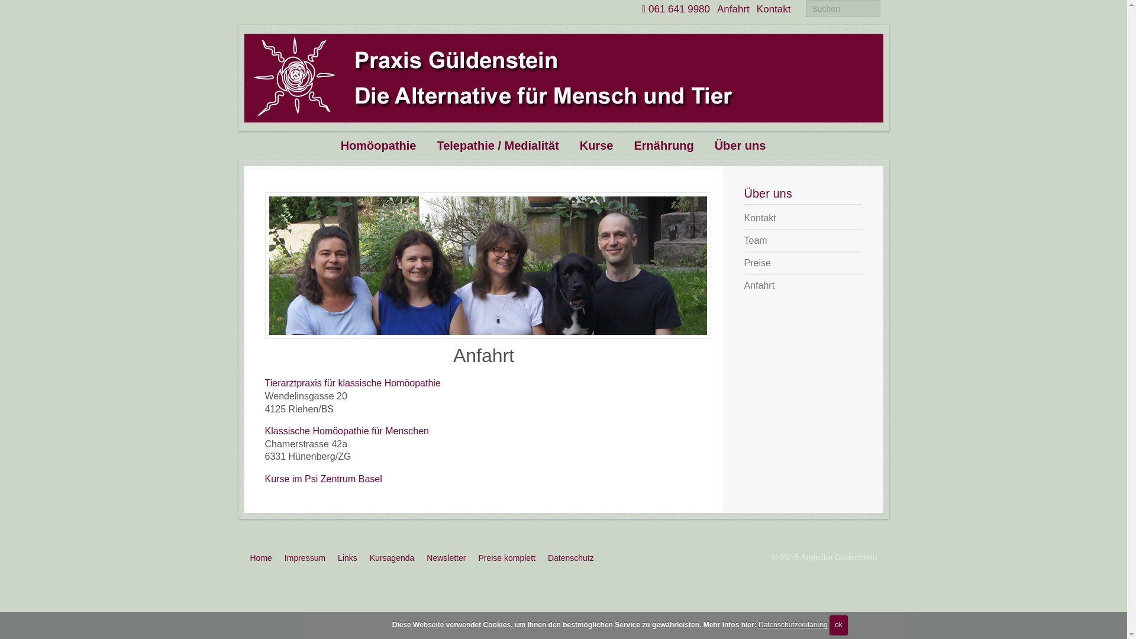 This screenshot has height=639, width=1136. What do you see at coordinates (570, 558) in the screenshot?
I see `Datenschutz` at bounding box center [570, 558].